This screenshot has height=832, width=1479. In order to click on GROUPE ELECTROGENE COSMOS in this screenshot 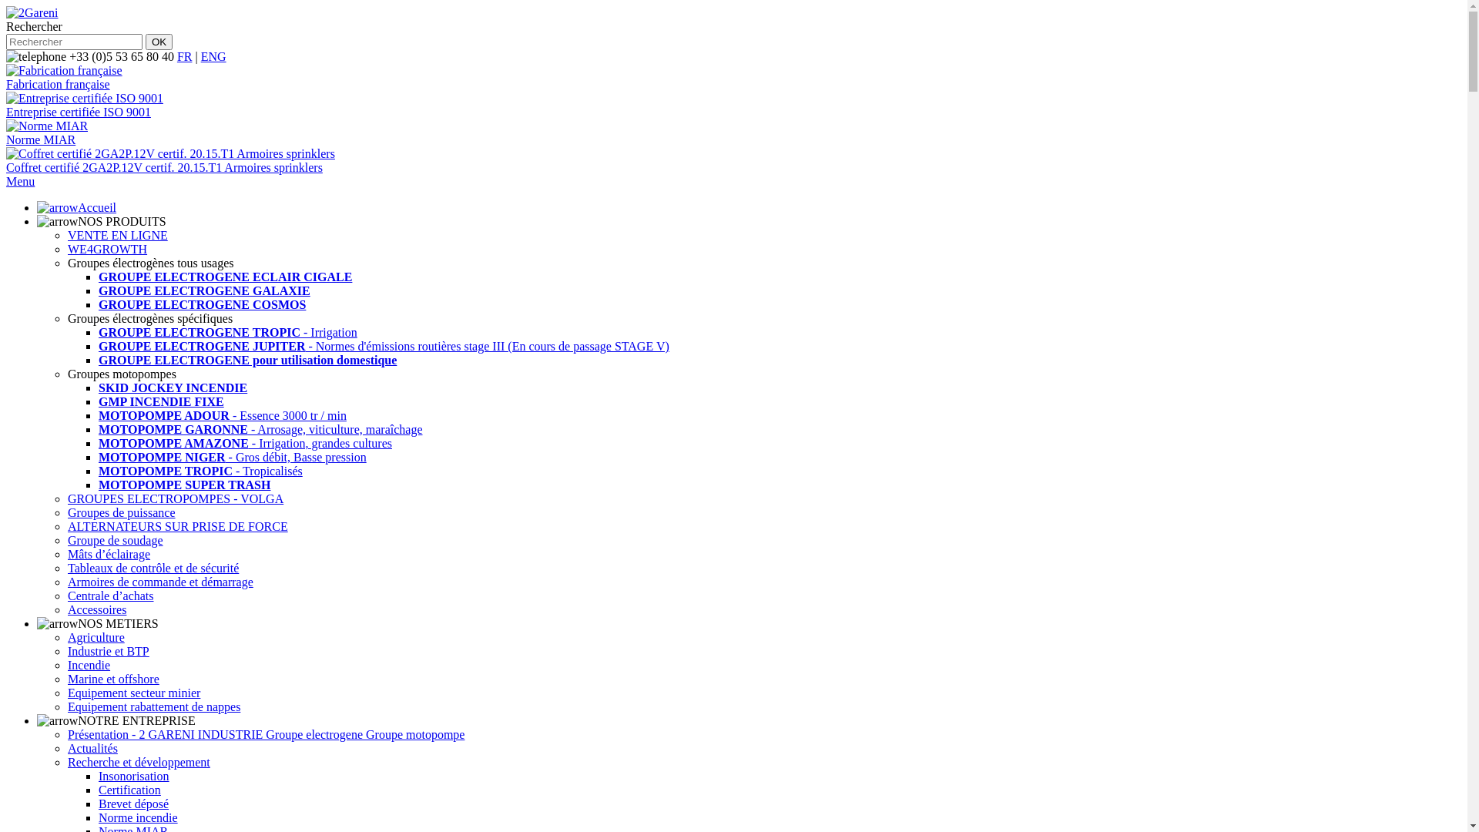, I will do `click(202, 305)`.